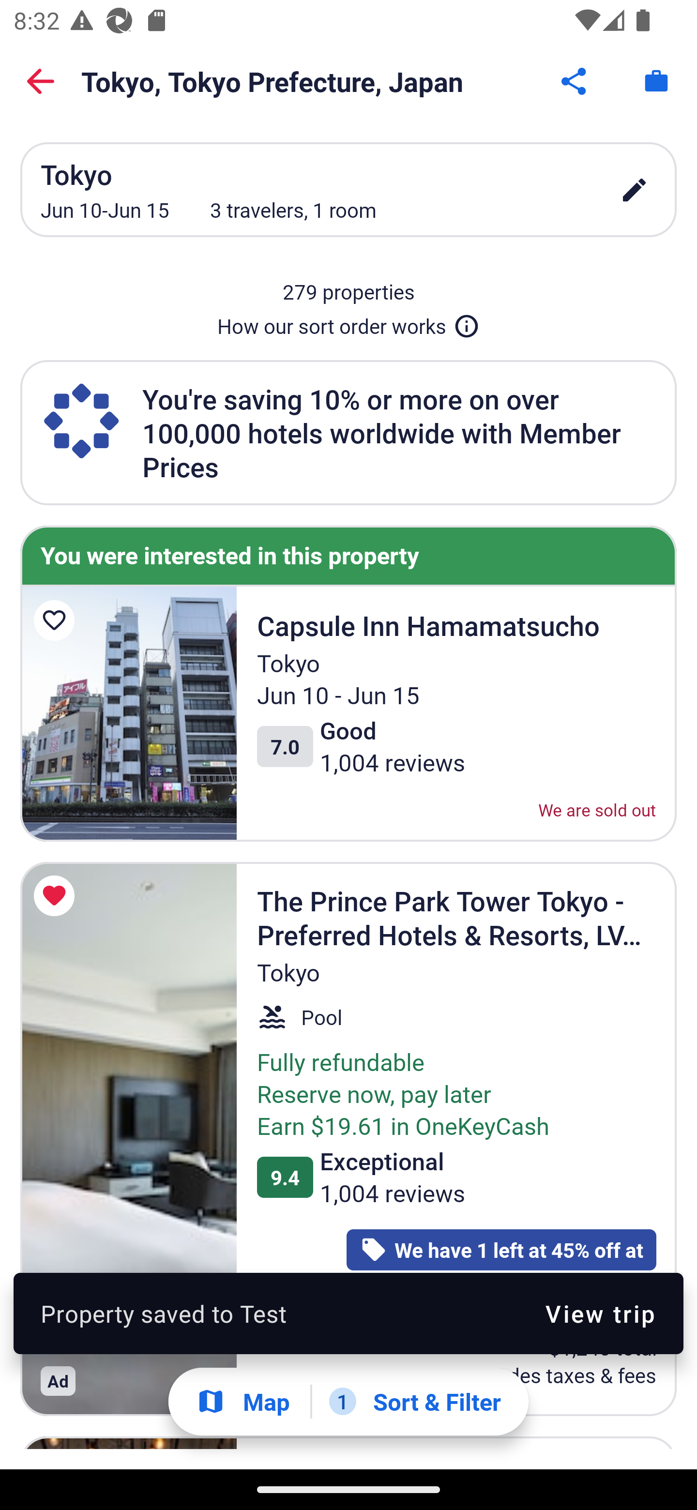 The height and width of the screenshot is (1510, 697). I want to click on How our sort order works, so click(348, 322).